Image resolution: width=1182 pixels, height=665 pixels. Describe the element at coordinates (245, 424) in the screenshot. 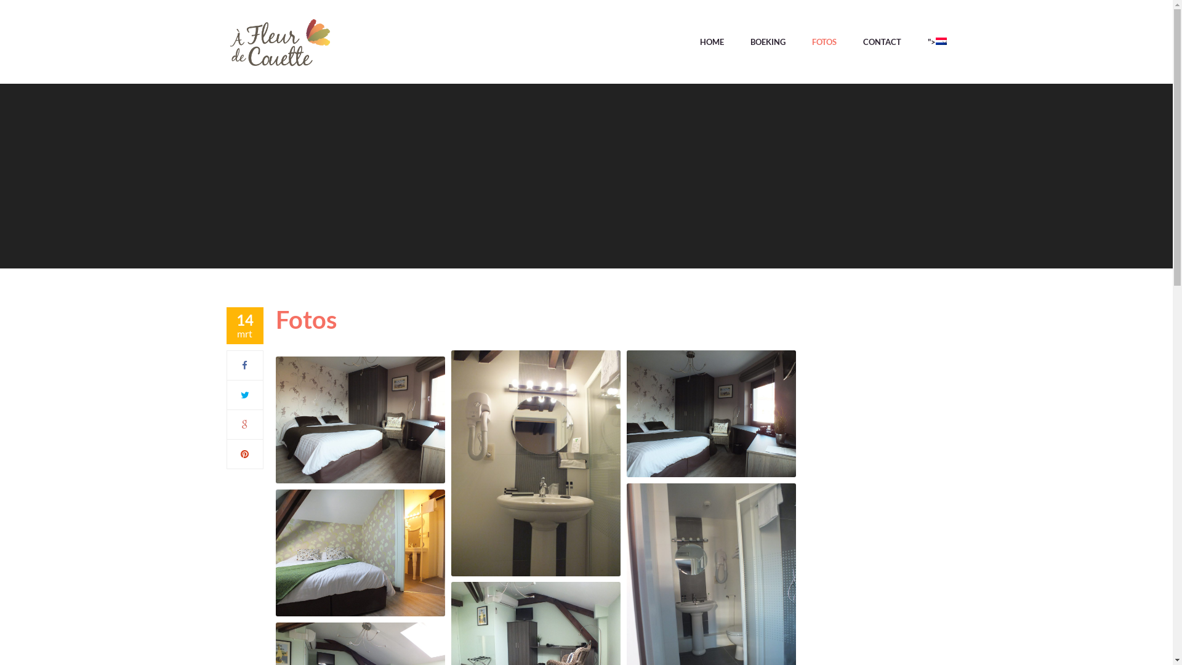

I see `Google Plus` at that location.